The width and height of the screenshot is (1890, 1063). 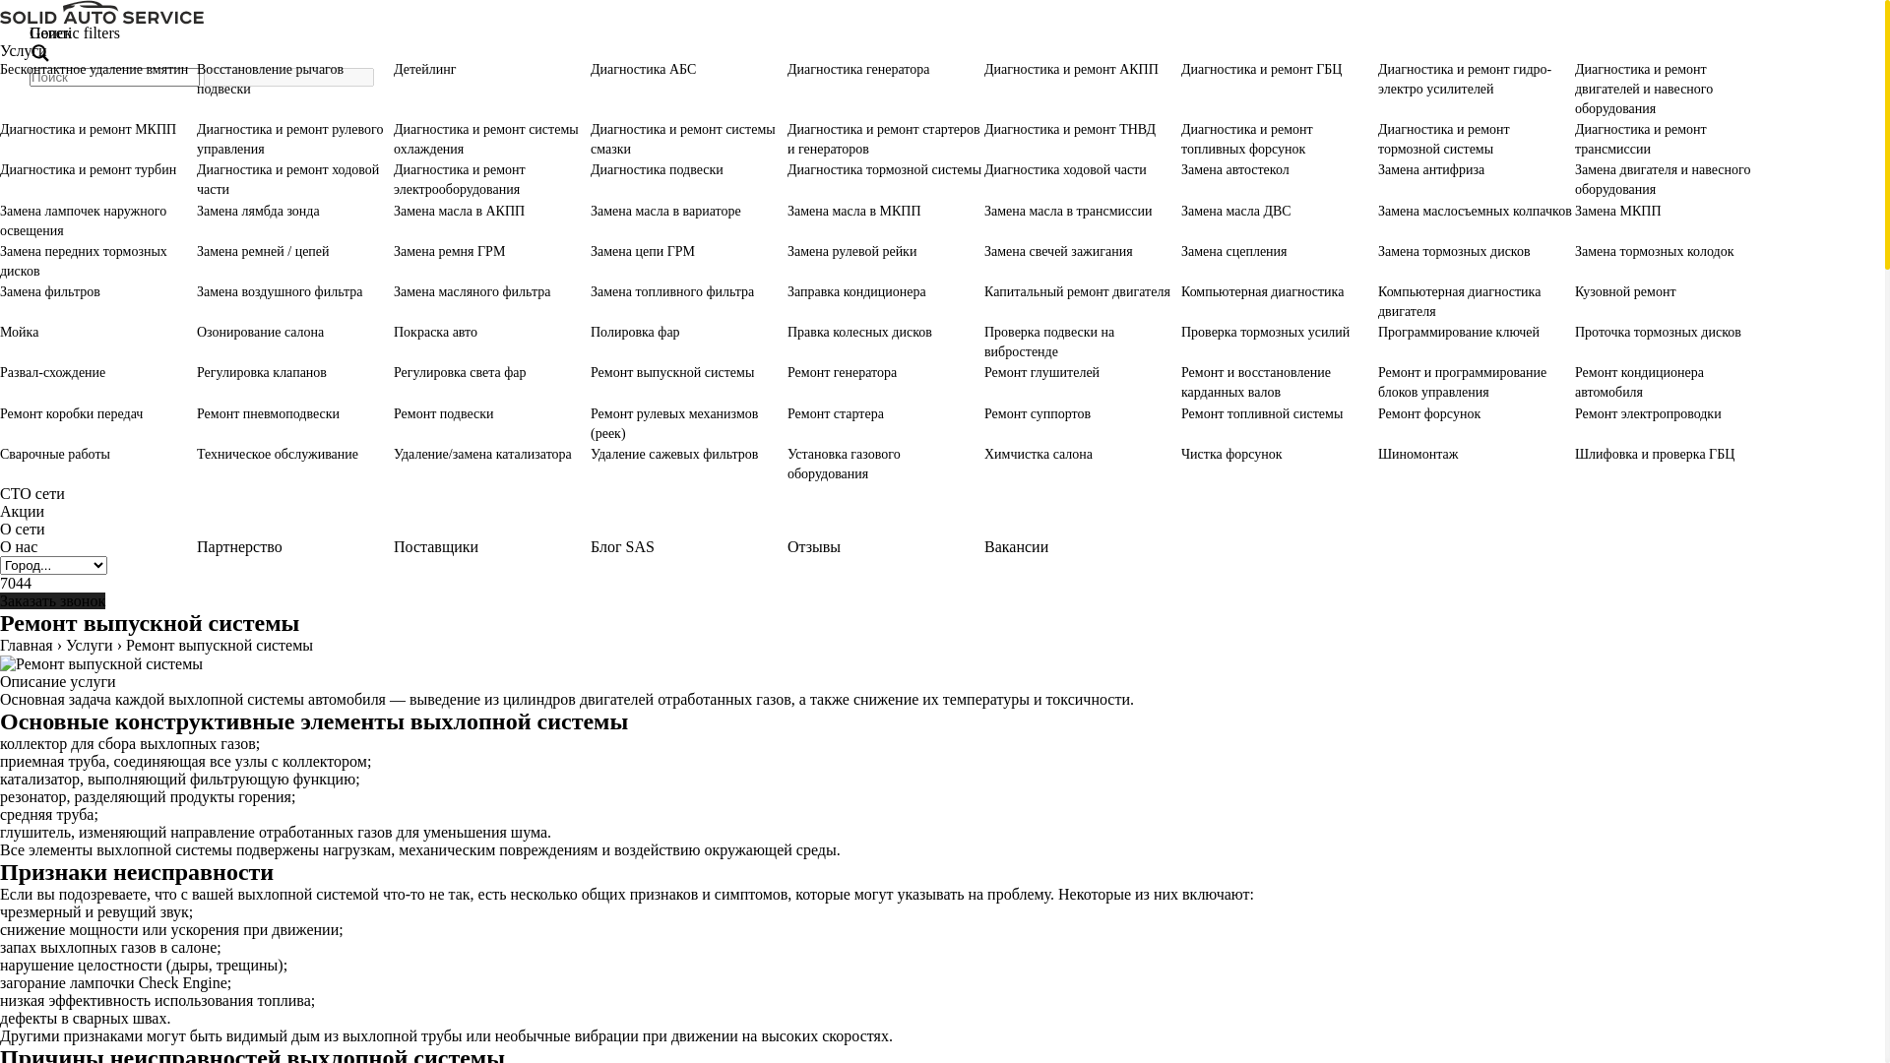 What do you see at coordinates (16, 583) in the screenshot?
I see `7044` at bounding box center [16, 583].